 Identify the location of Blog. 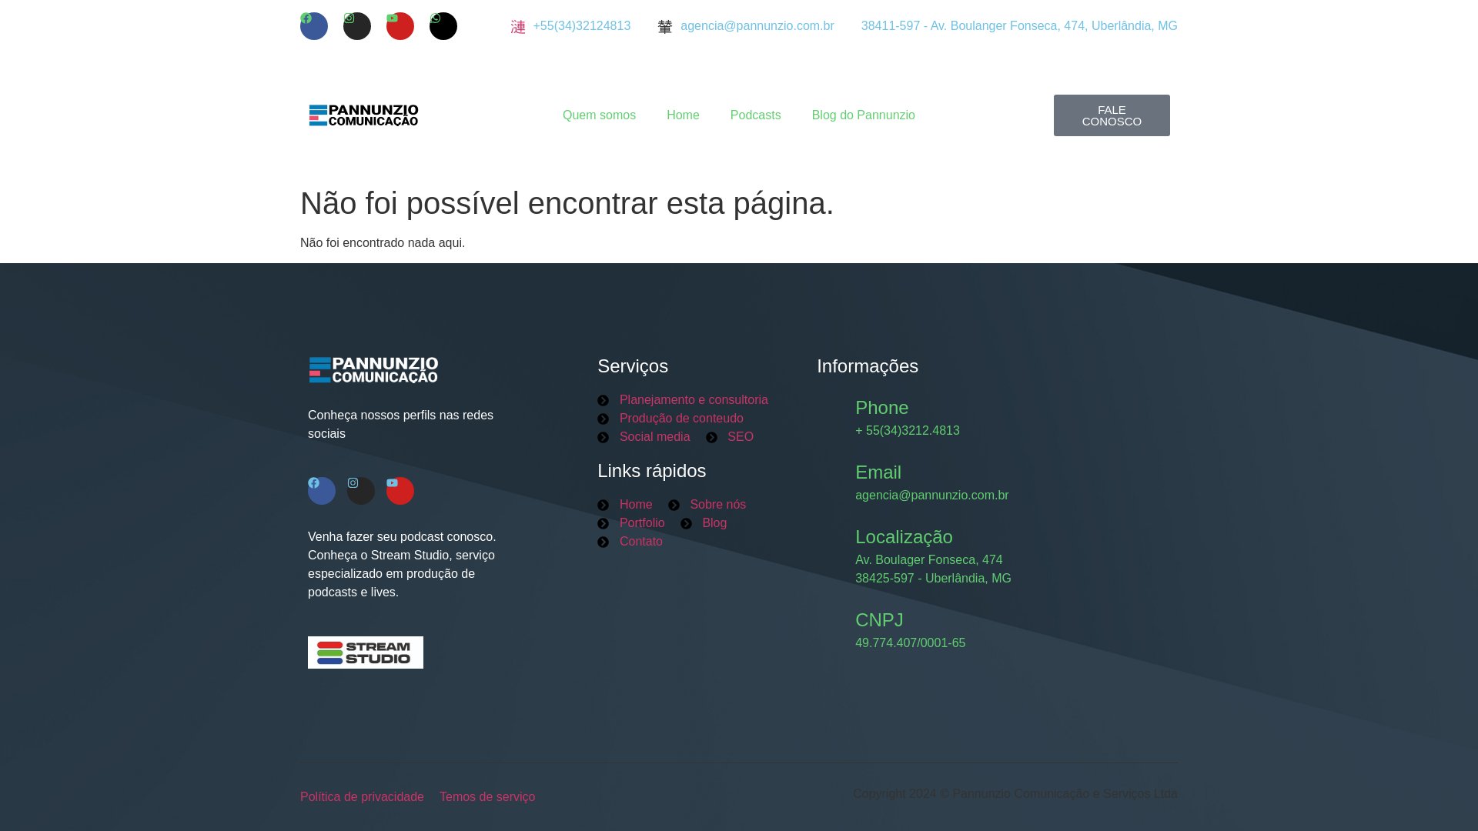
(704, 523).